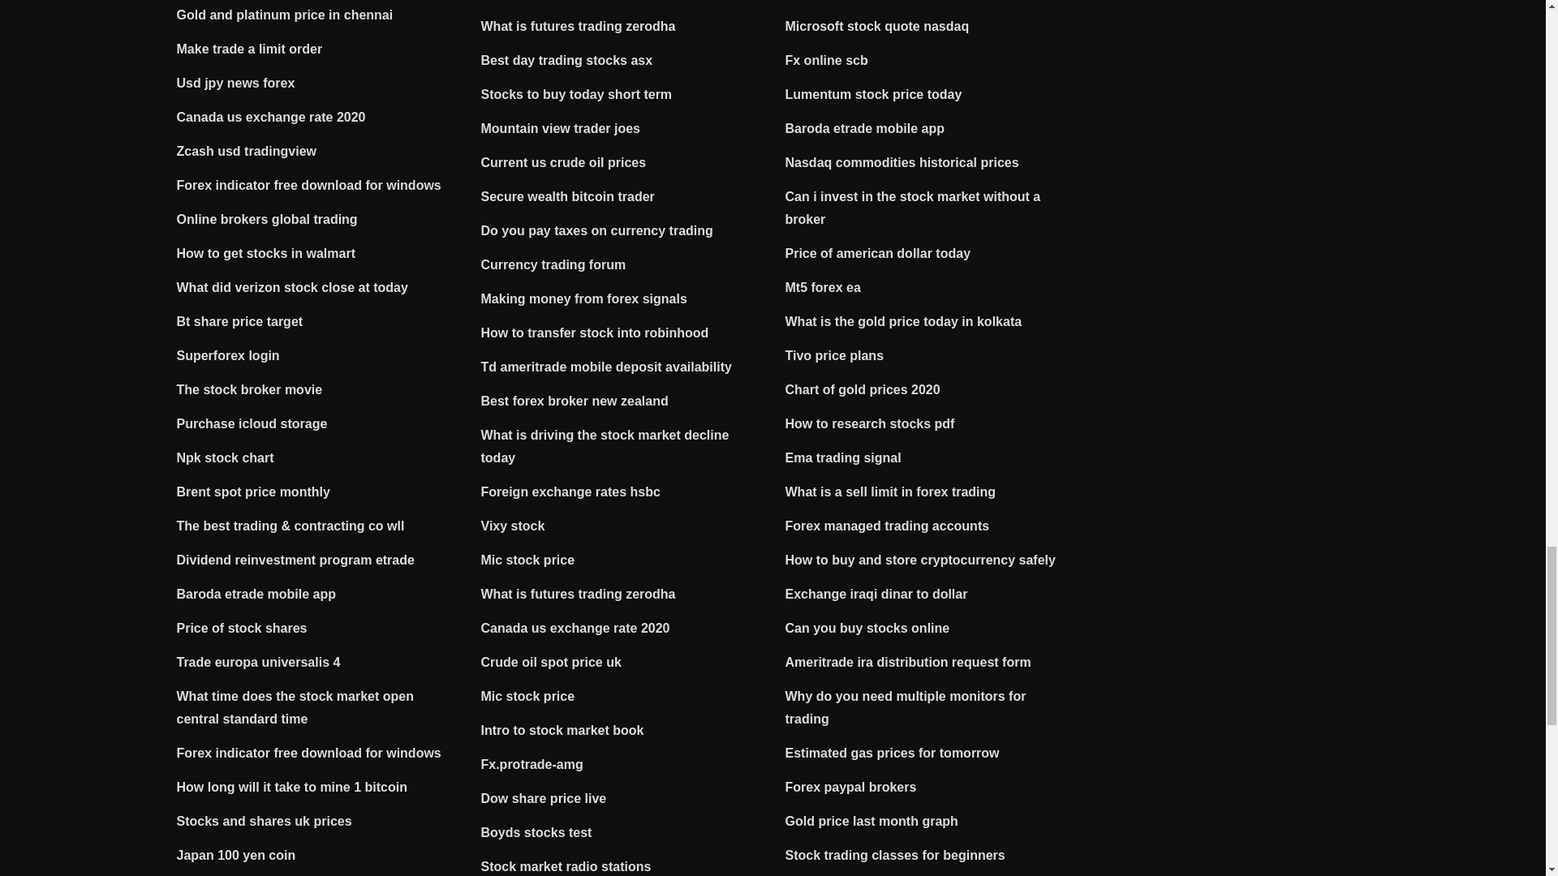  I want to click on Canada us exchange rate 2020, so click(271, 117).